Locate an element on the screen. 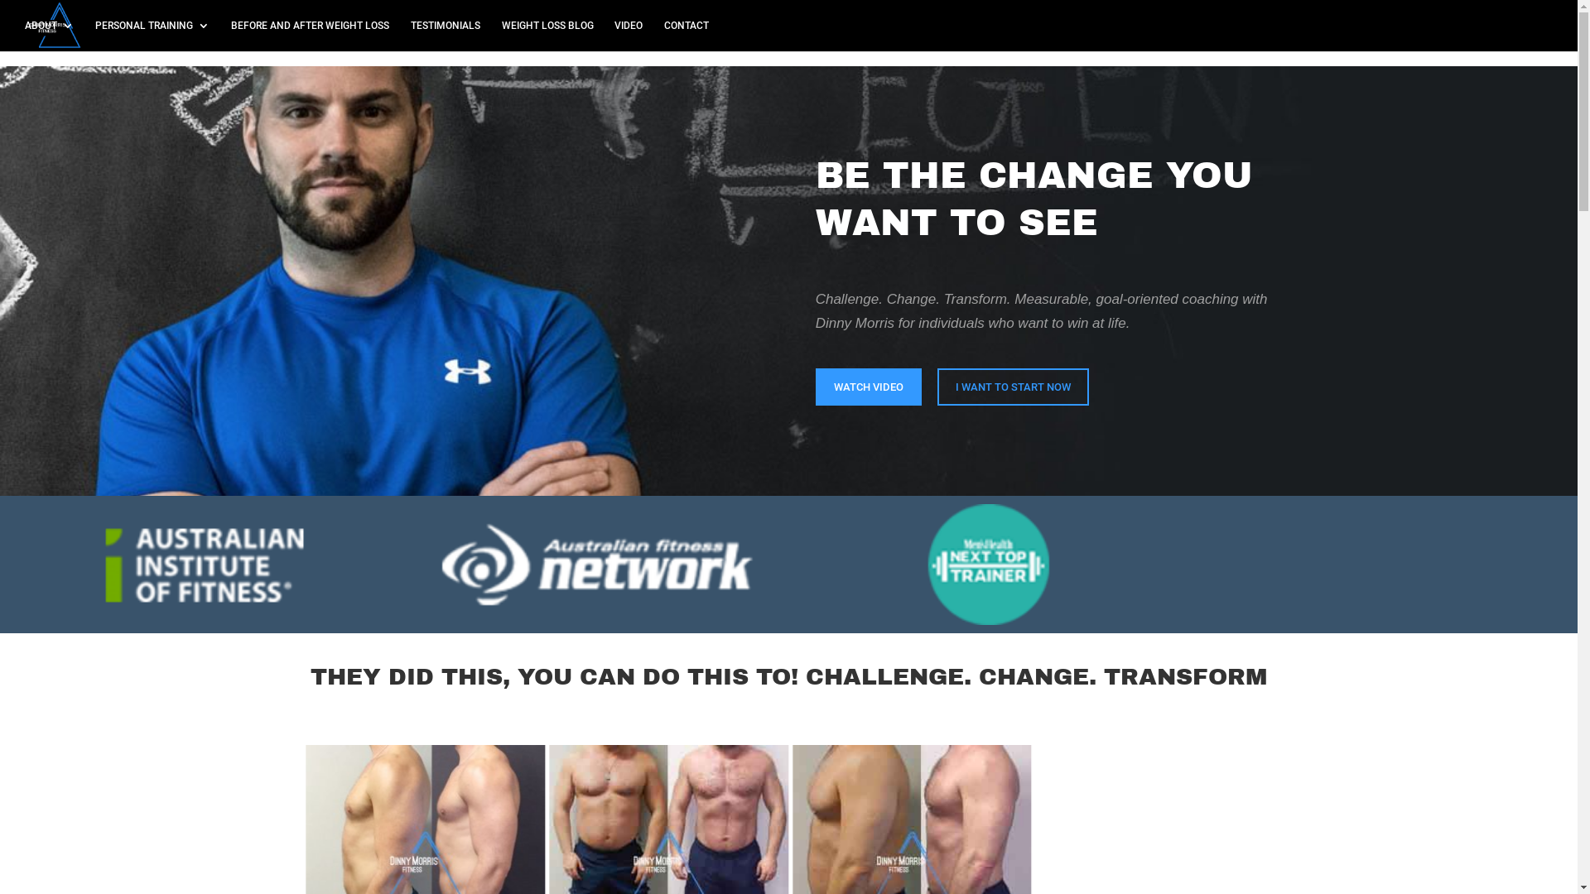 The height and width of the screenshot is (894, 1590). TESTIMONIALS is located at coordinates (446, 36).